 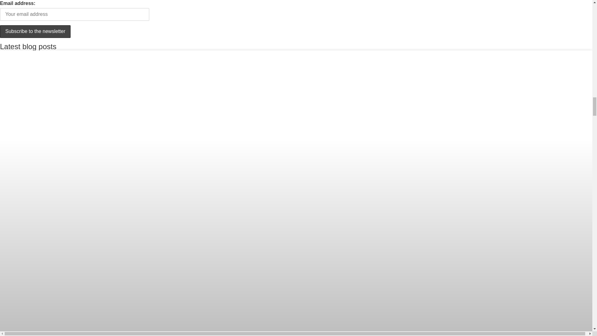 I want to click on Subscribe to the newsletter, so click(x=35, y=32).